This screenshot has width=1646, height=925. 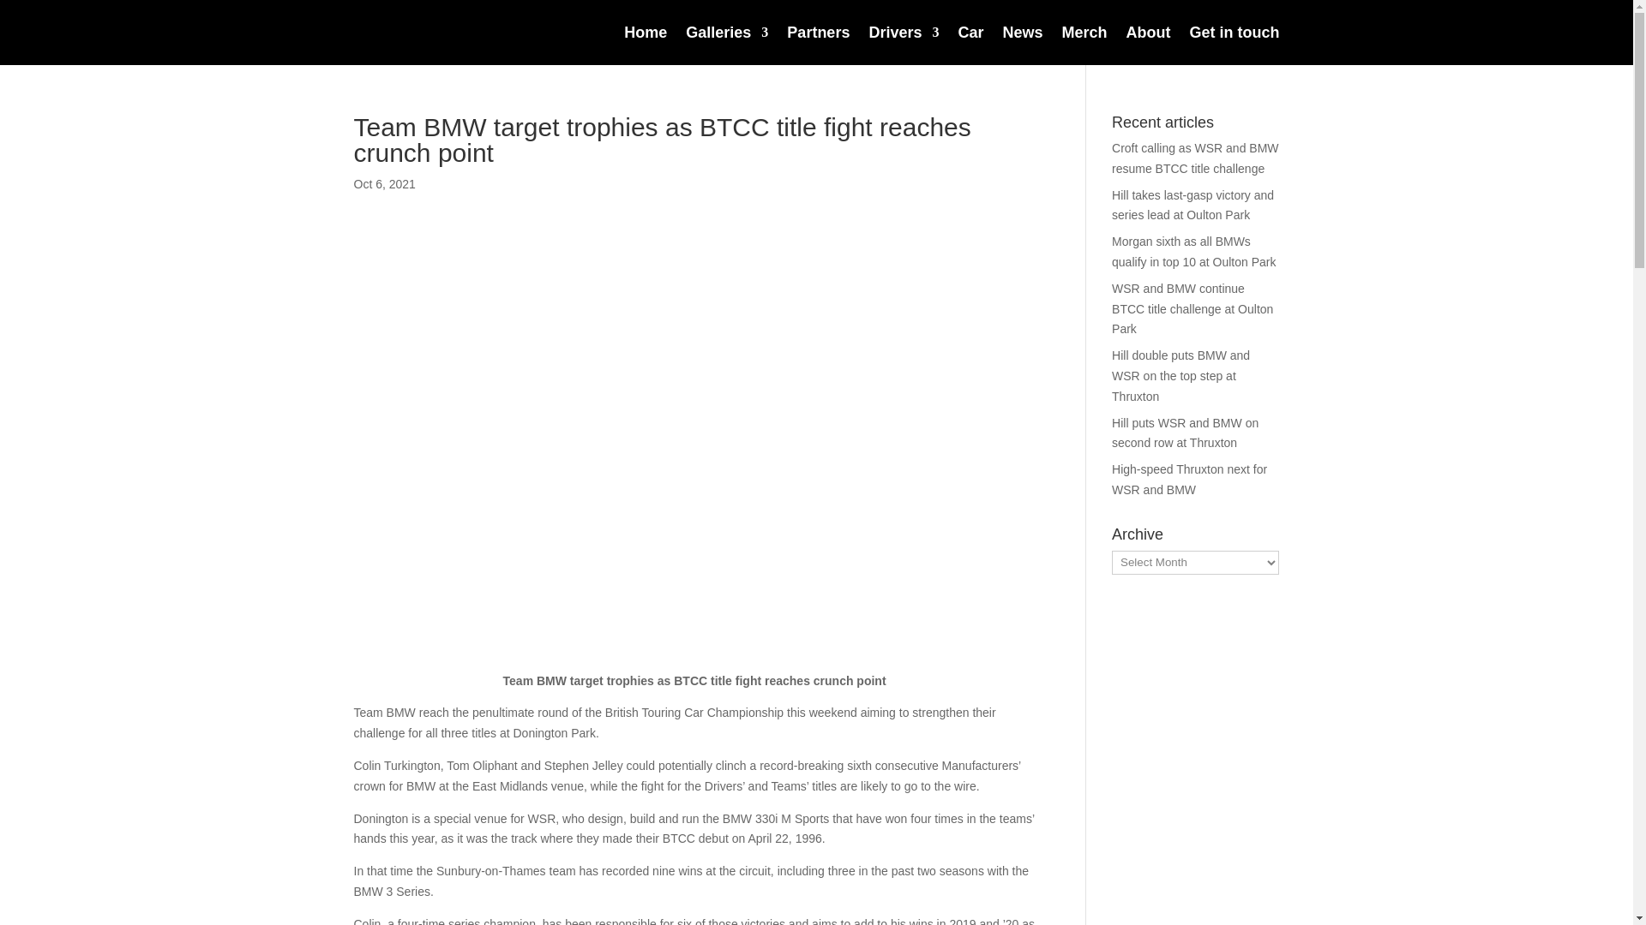 What do you see at coordinates (970, 33) in the screenshot?
I see `Car` at bounding box center [970, 33].